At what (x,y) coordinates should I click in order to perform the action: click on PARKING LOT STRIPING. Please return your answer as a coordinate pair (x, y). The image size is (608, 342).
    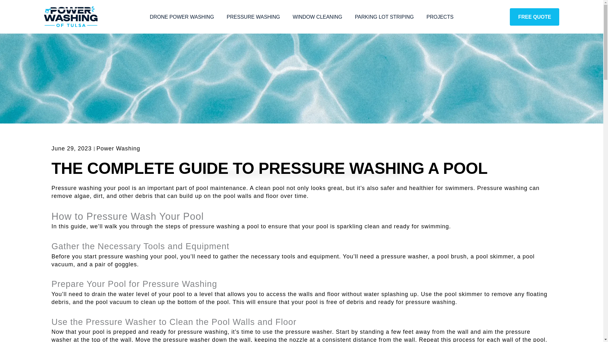
    Looking at the image, I should click on (384, 16).